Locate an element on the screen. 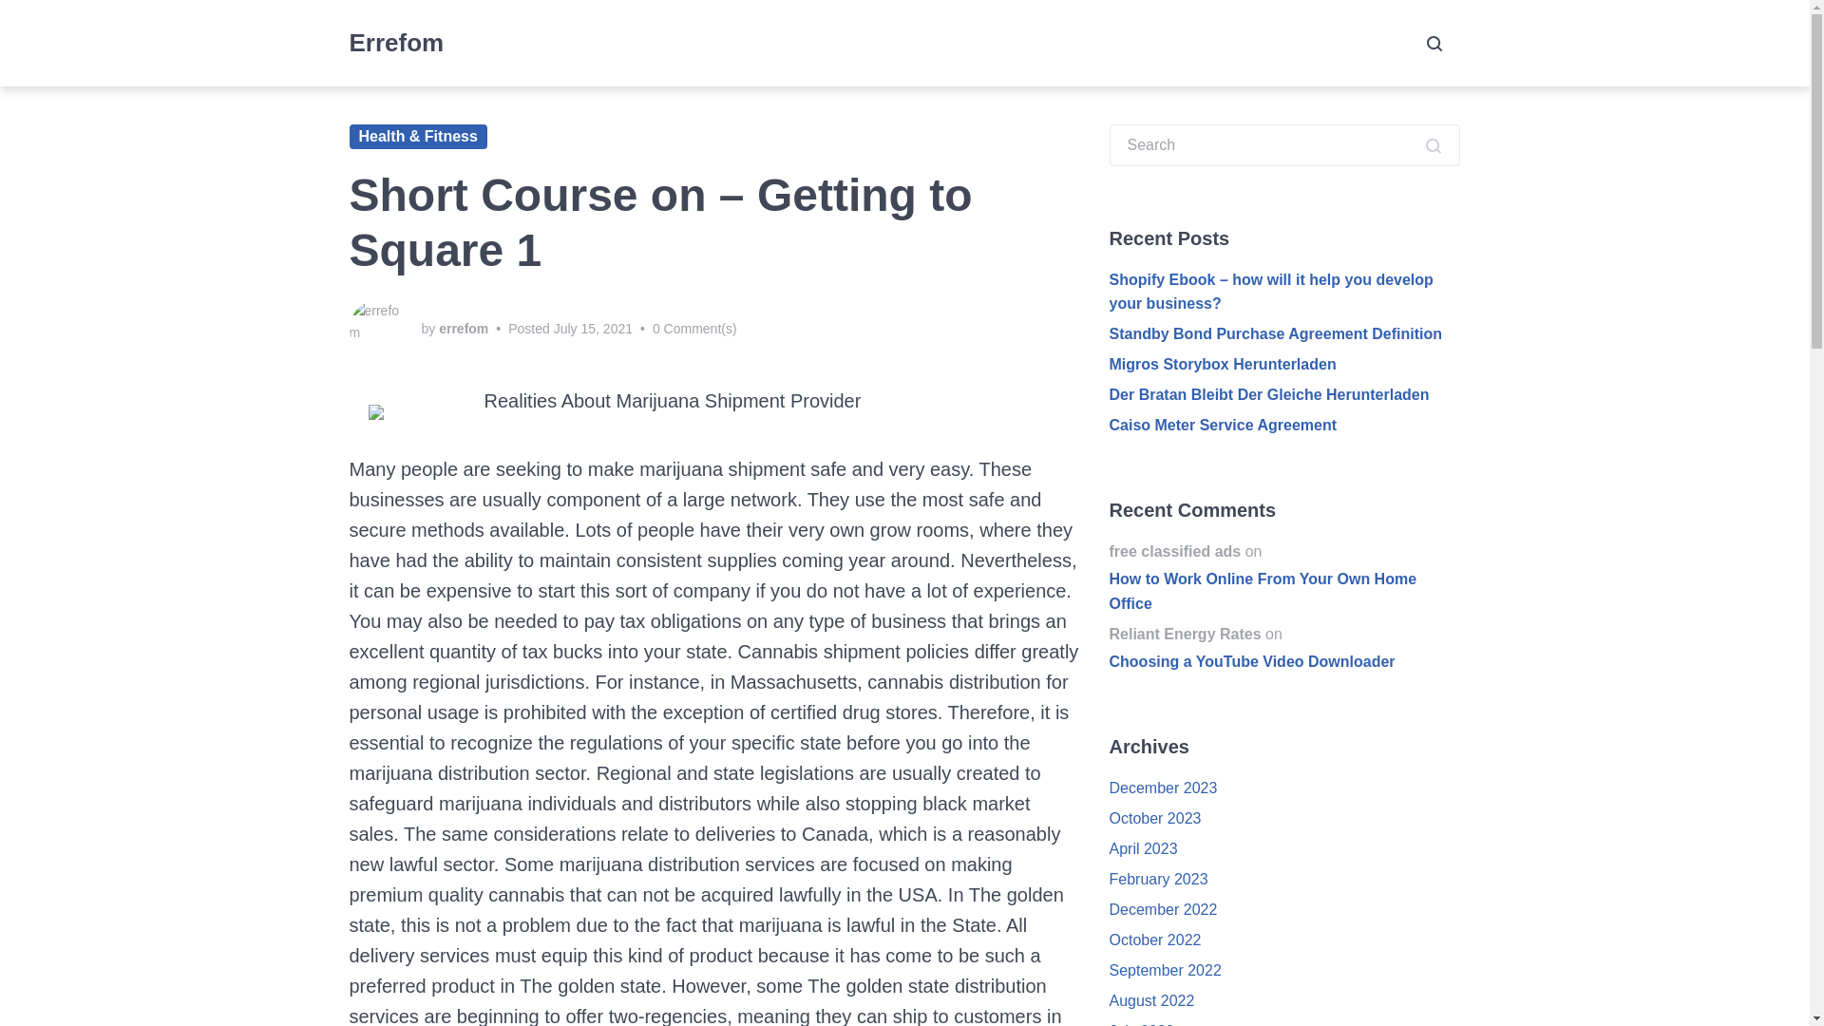  Choosing a YouTube Video Downloader is located at coordinates (1284, 675).